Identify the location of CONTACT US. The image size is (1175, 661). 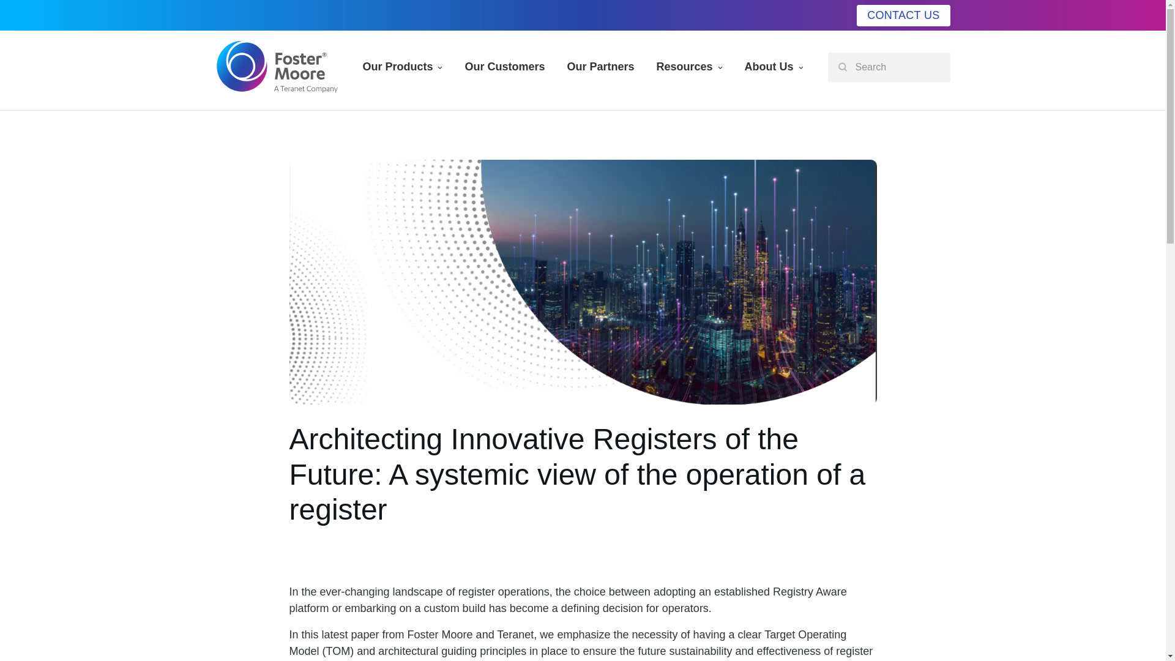
(903, 15).